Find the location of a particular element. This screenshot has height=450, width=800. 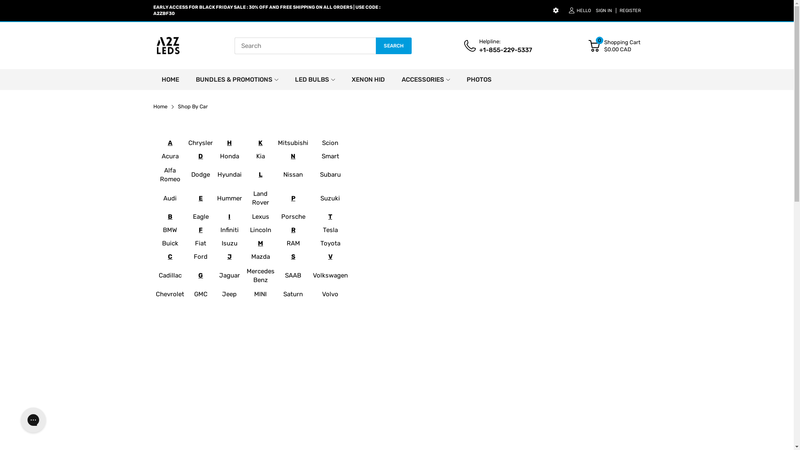

Ford is located at coordinates (201, 257).